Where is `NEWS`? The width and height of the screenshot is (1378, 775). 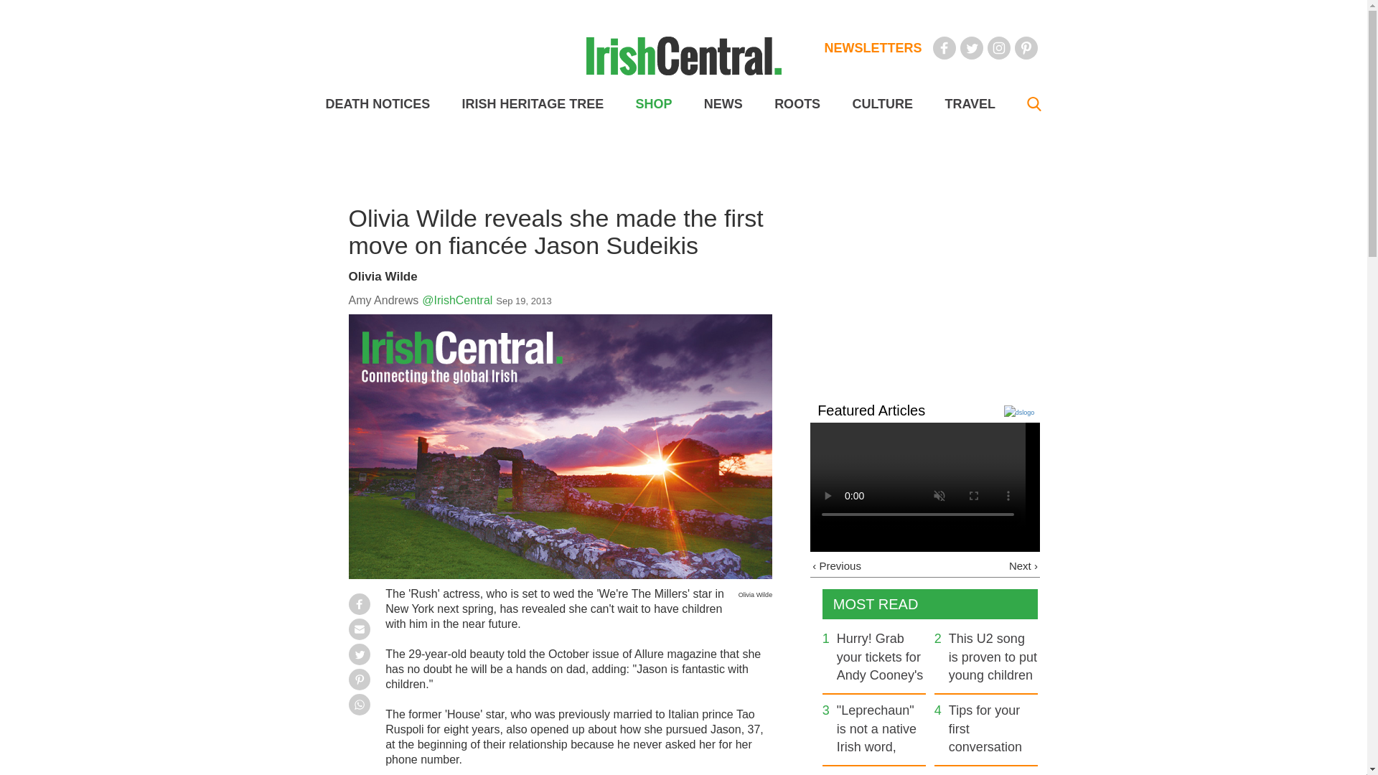
NEWS is located at coordinates (723, 104).